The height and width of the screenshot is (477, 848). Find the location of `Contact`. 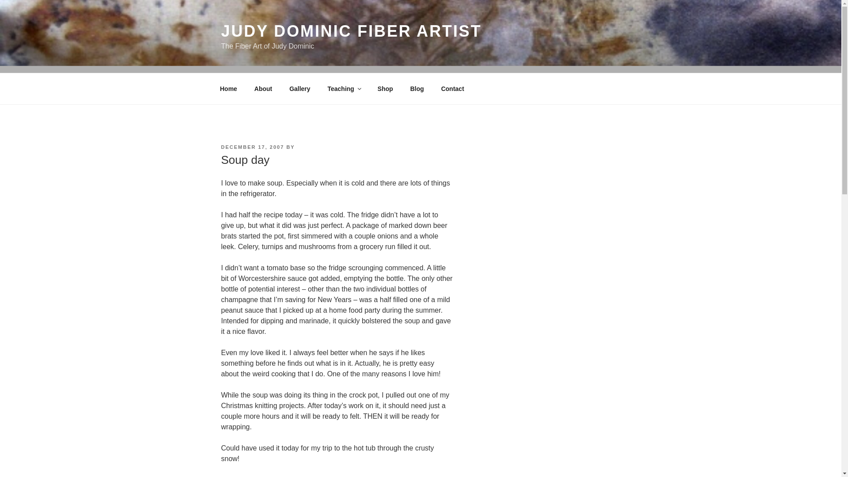

Contact is located at coordinates (452, 88).